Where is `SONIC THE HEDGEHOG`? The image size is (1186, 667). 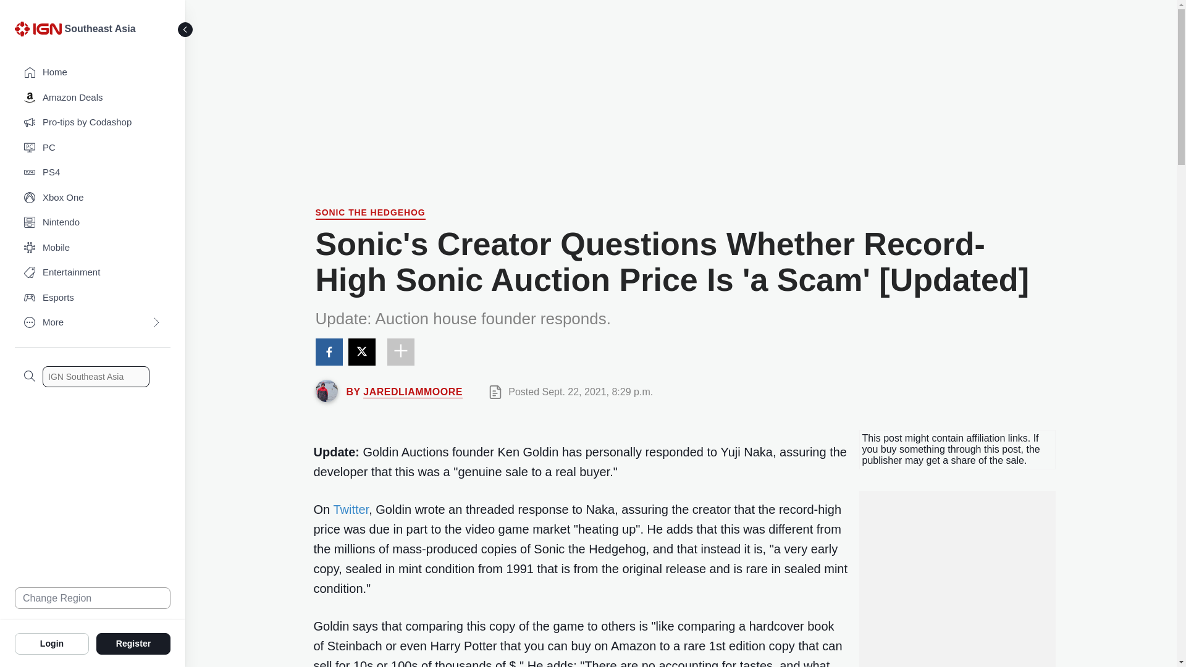
SONIC THE HEDGEHOG is located at coordinates (369, 214).